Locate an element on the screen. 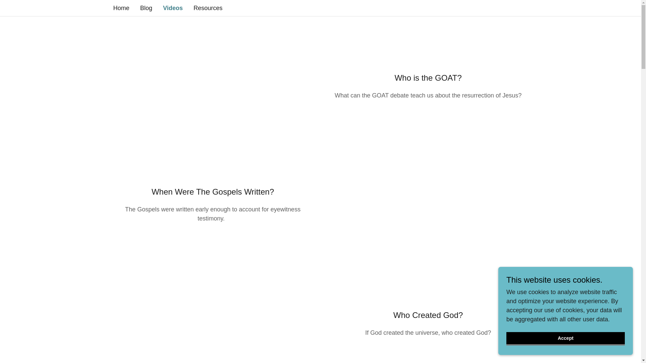 The image size is (646, 363). Blog is located at coordinates (146, 8).